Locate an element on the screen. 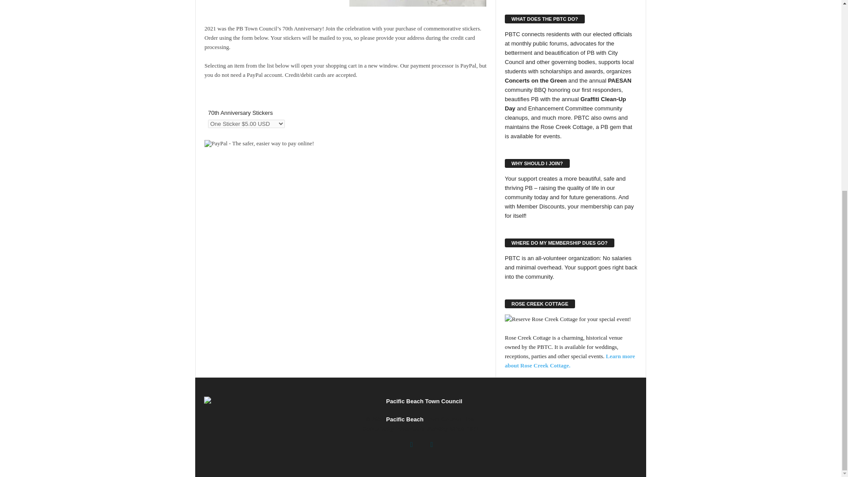  Pacific Beach Town Council is located at coordinates (420, 401).